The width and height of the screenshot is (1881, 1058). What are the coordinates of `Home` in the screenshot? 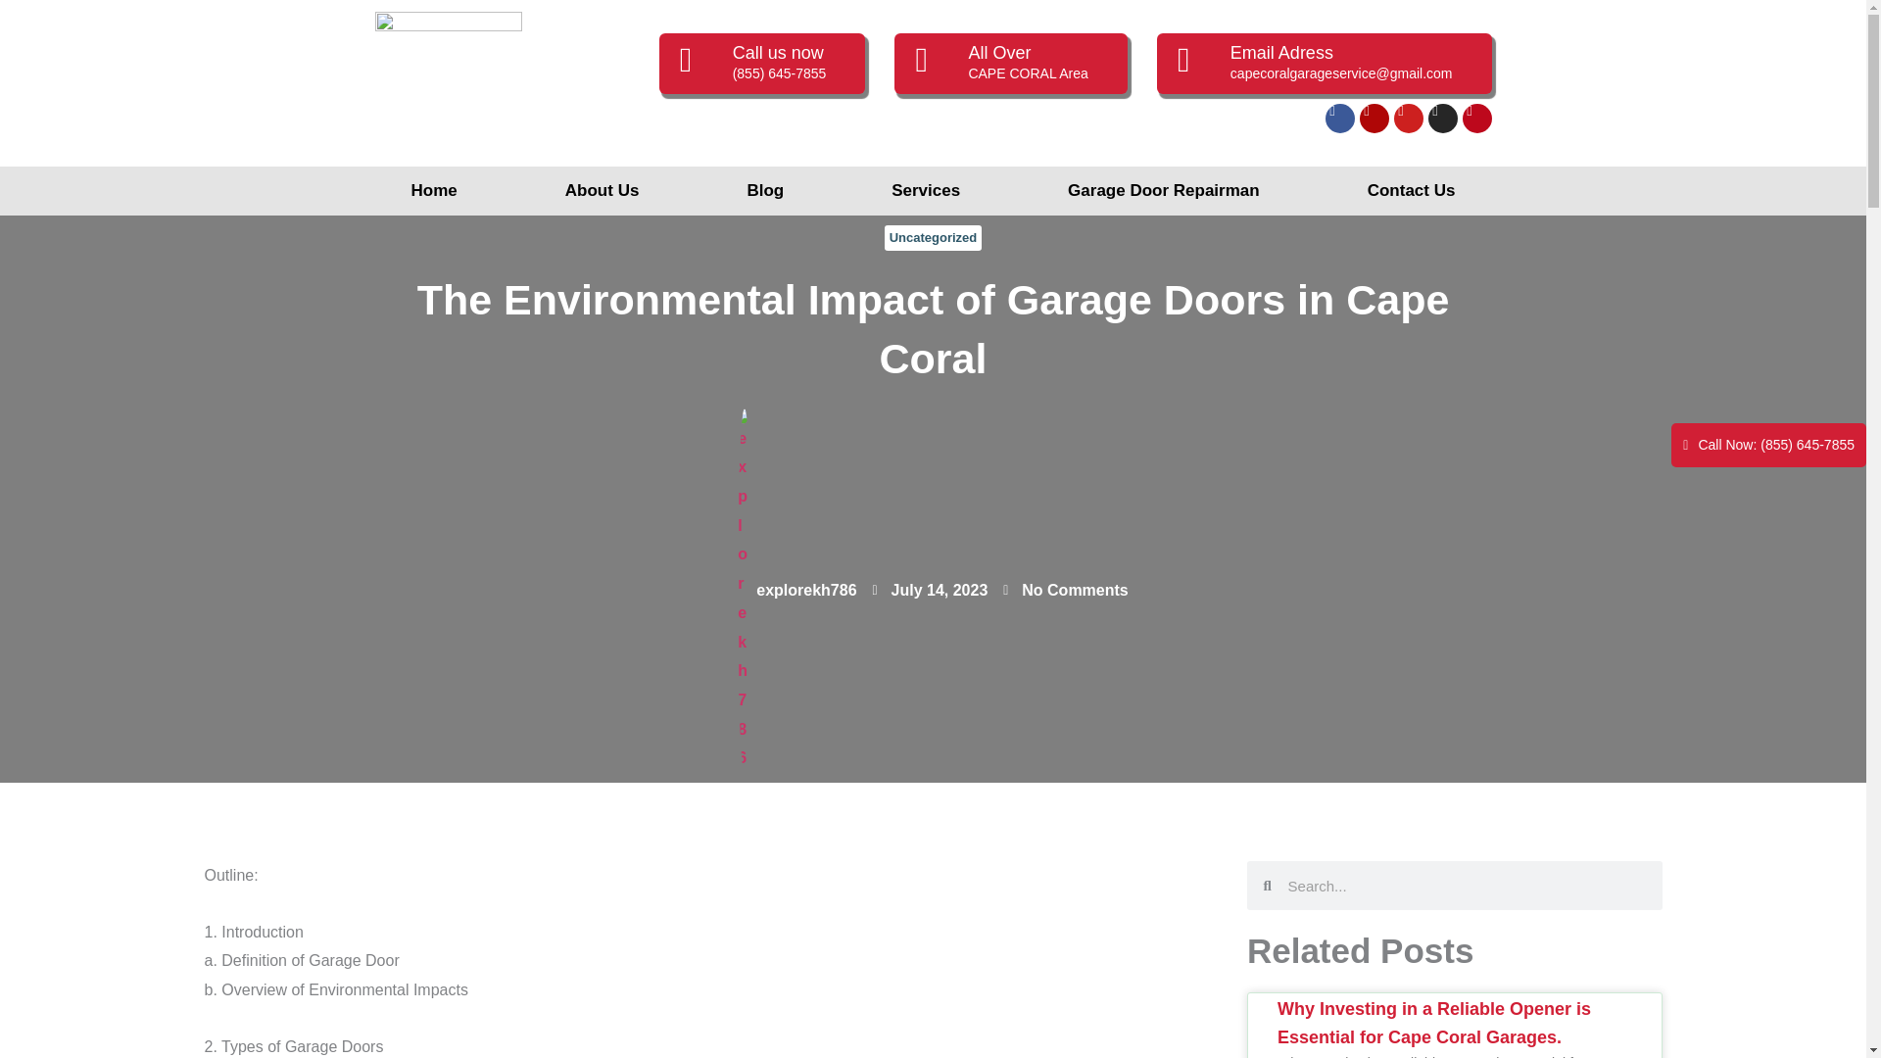 It's located at (434, 190).